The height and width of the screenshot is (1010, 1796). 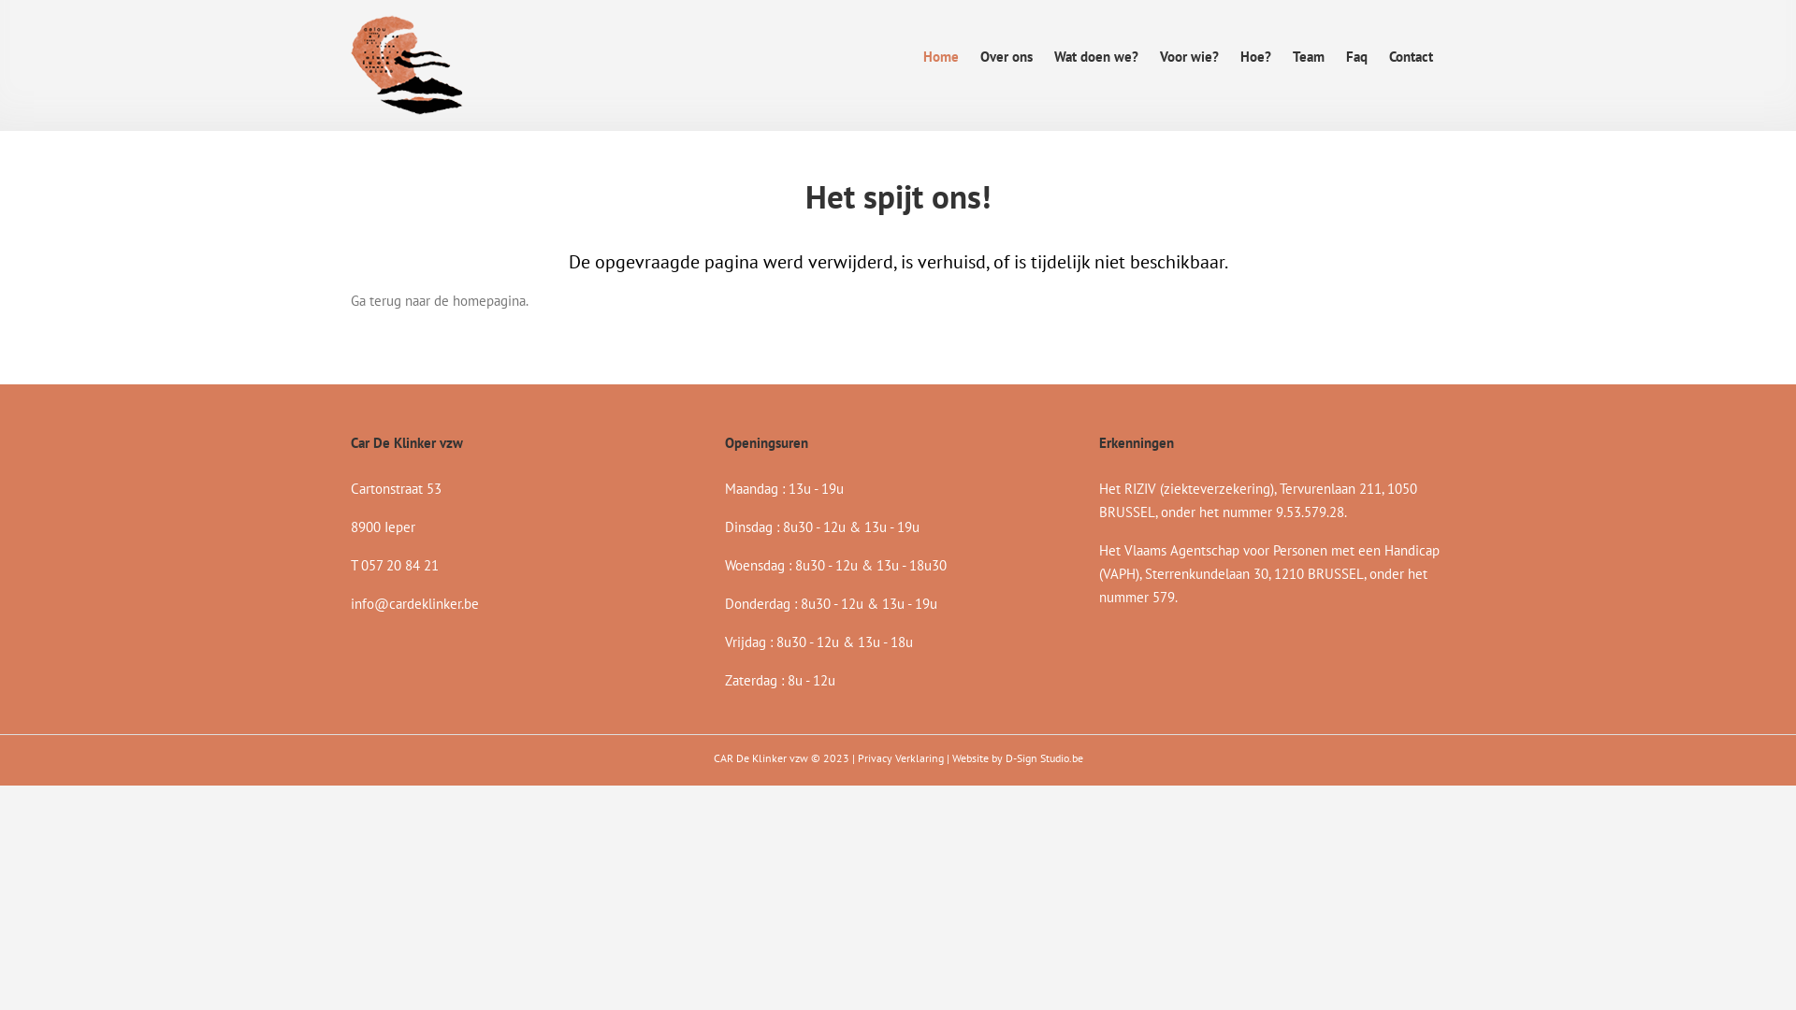 What do you see at coordinates (407, 65) in the screenshot?
I see `Revalidatiecentrum De Klinker Ieper` at bounding box center [407, 65].